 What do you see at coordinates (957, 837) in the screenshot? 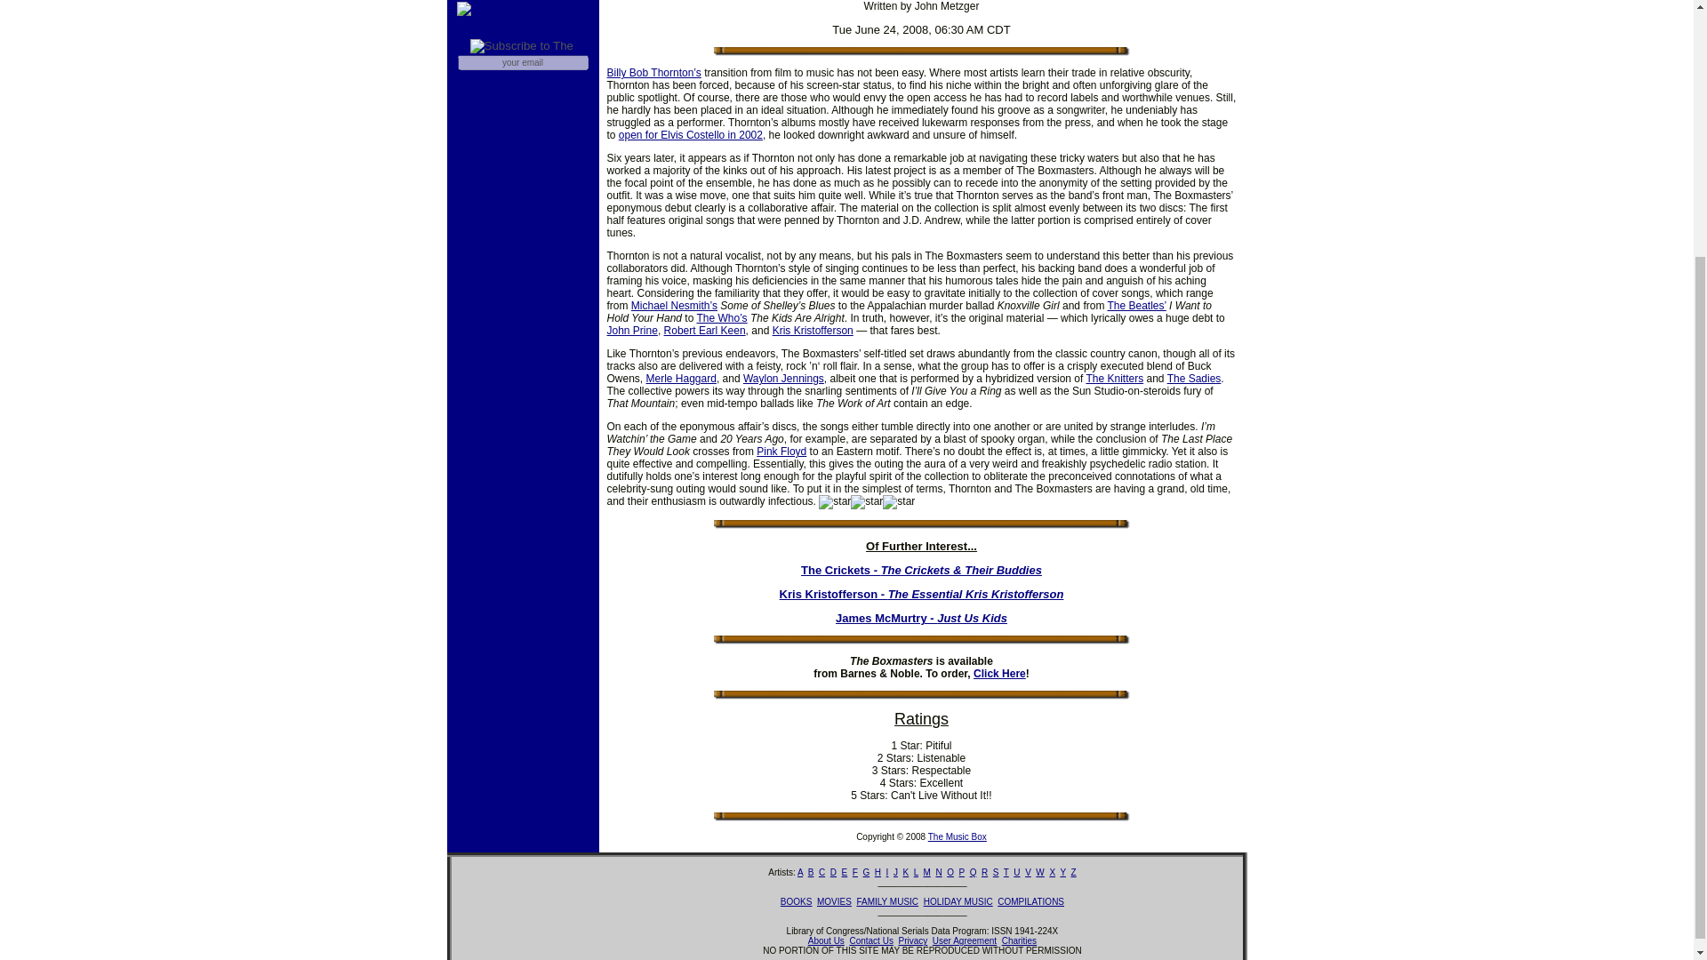
I see `The Music Box` at bounding box center [957, 837].